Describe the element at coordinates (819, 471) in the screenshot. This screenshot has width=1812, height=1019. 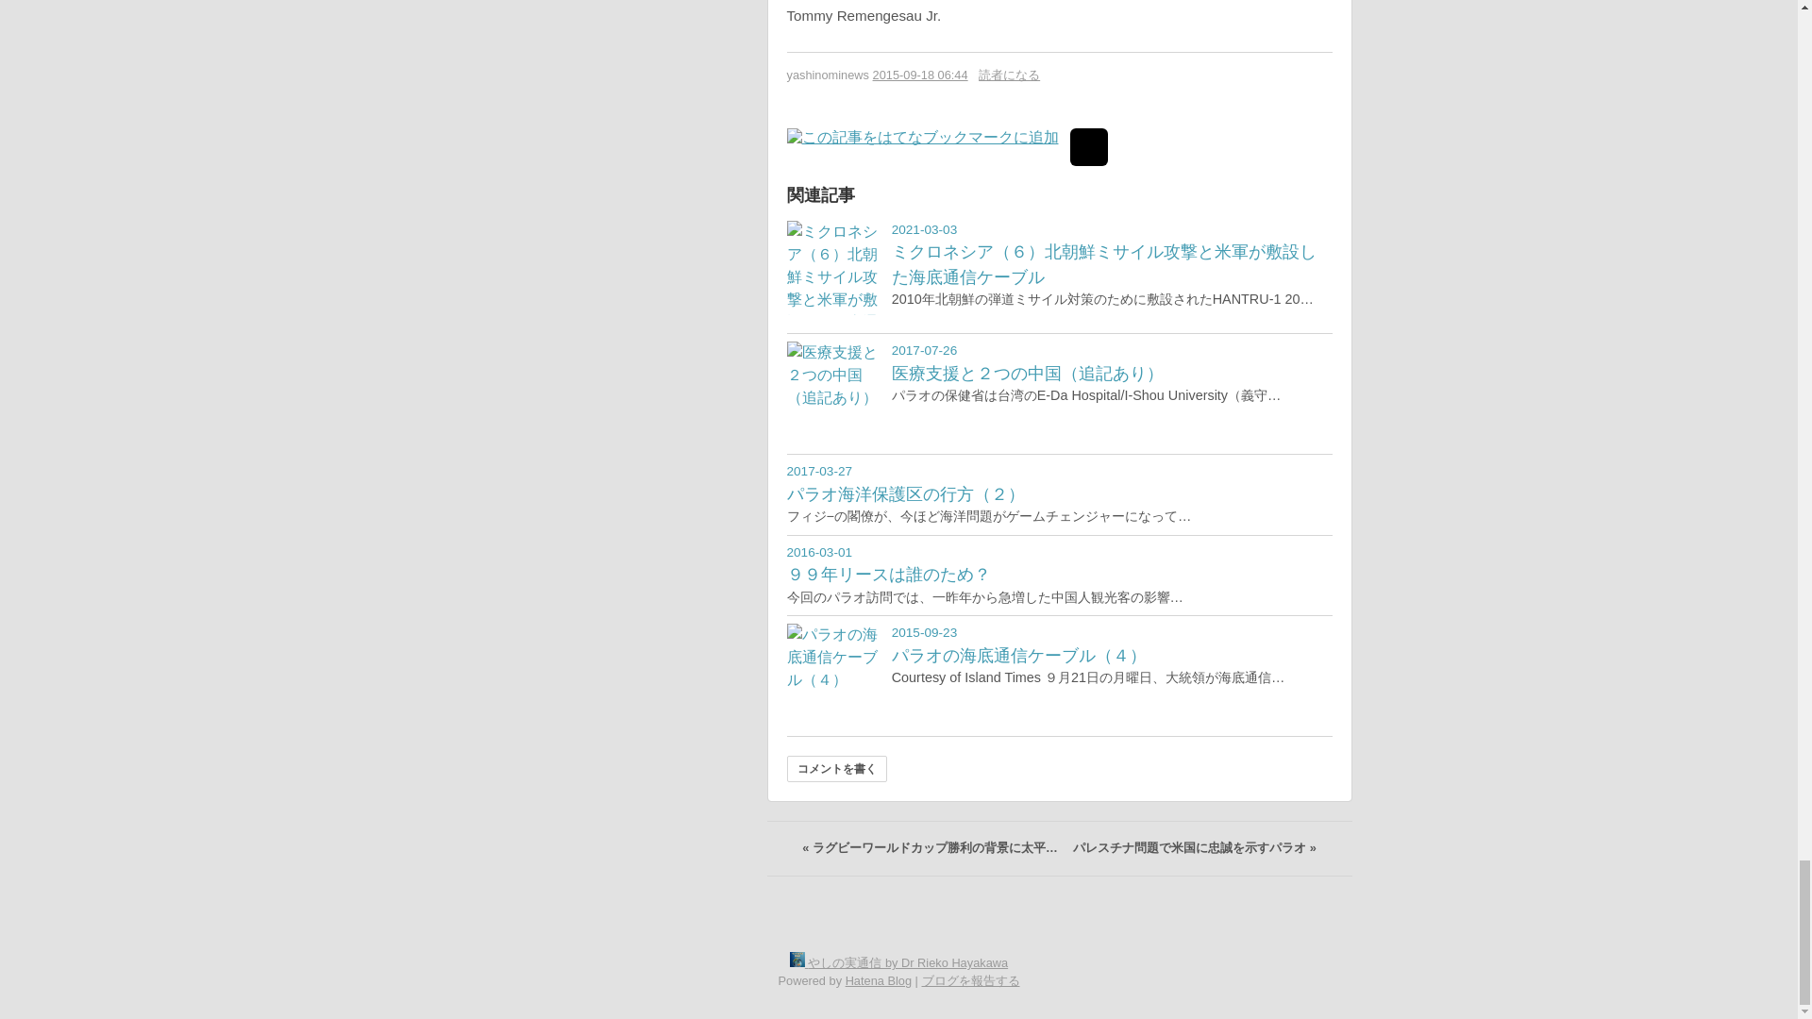
I see `2017-03-26T19:30:35Z` at that location.